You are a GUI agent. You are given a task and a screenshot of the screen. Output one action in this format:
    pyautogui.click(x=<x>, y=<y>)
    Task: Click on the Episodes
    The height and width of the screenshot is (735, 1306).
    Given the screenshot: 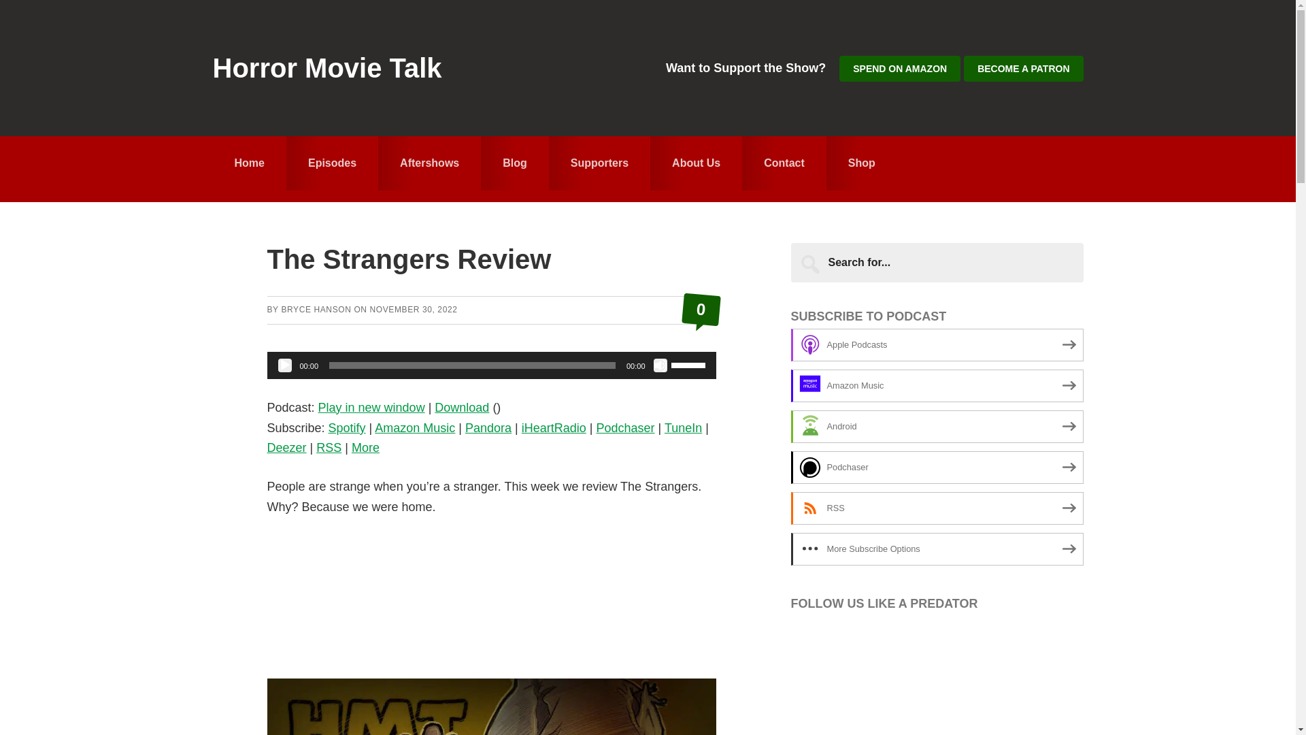 What is the action you would take?
    pyautogui.click(x=332, y=163)
    